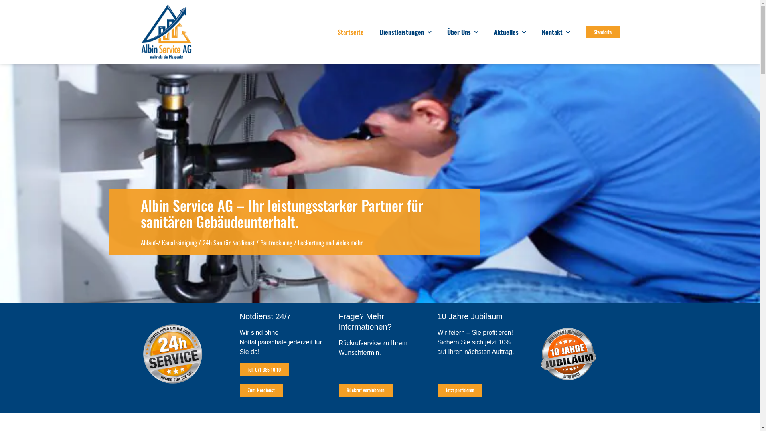 Image resolution: width=766 pixels, height=431 pixels. I want to click on und vieles mehr, so click(344, 243).